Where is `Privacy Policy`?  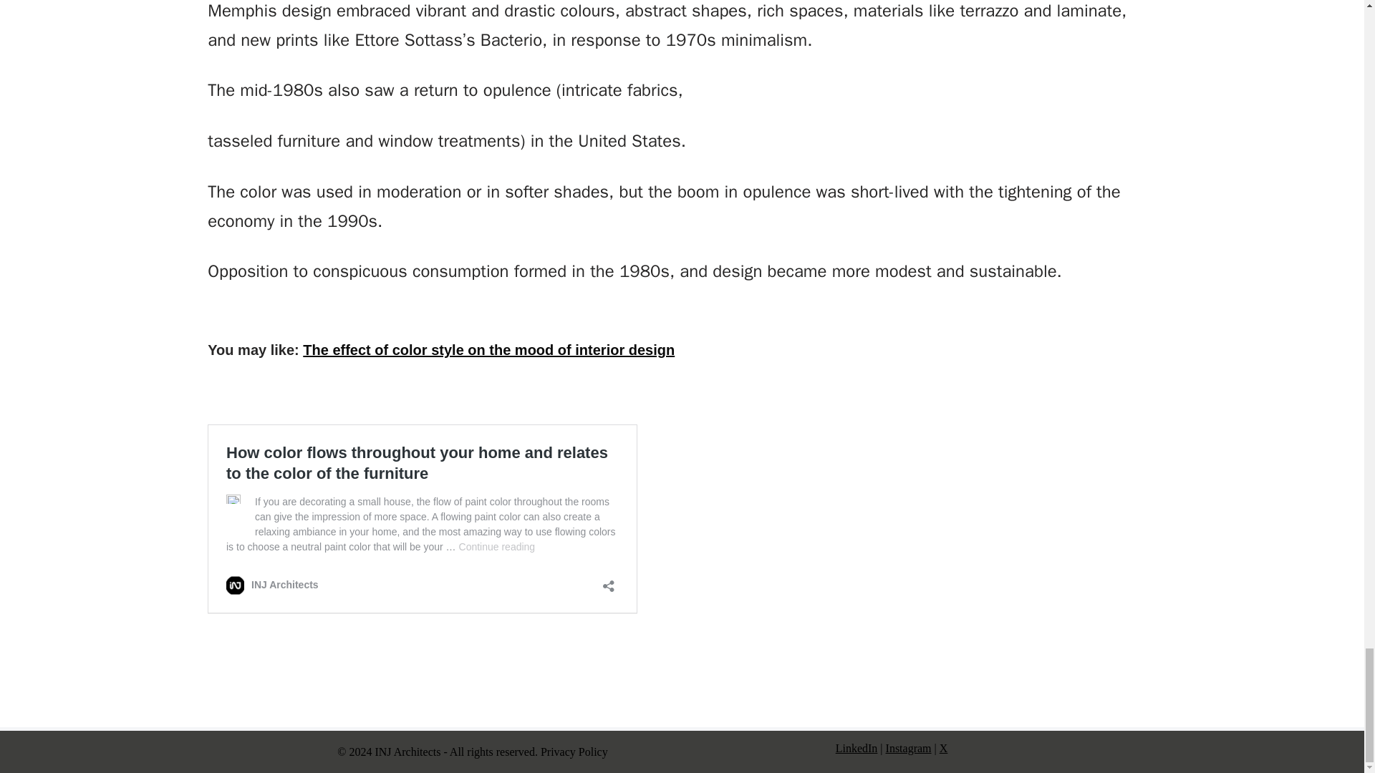
Privacy Policy is located at coordinates (574, 752).